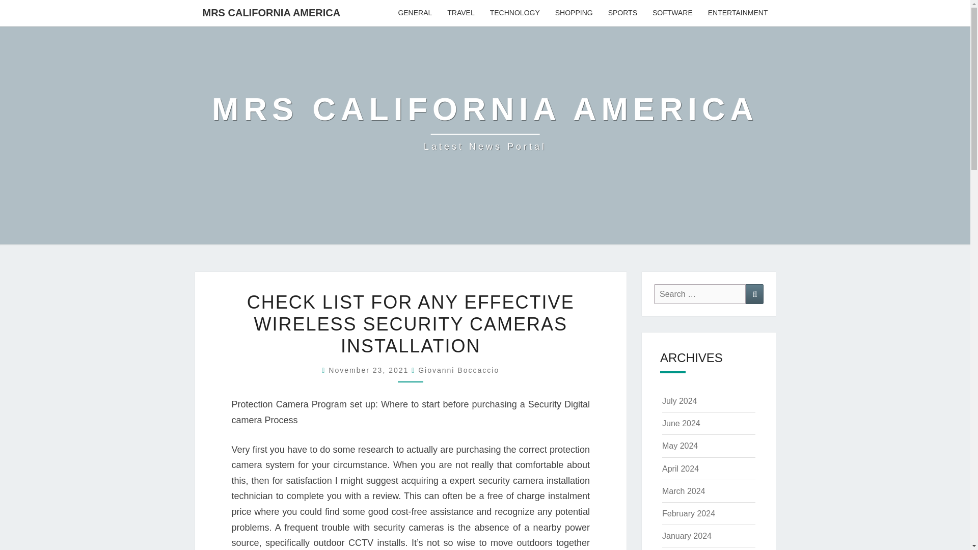  What do you see at coordinates (688, 513) in the screenshot?
I see `TRAVEL` at bounding box center [688, 513].